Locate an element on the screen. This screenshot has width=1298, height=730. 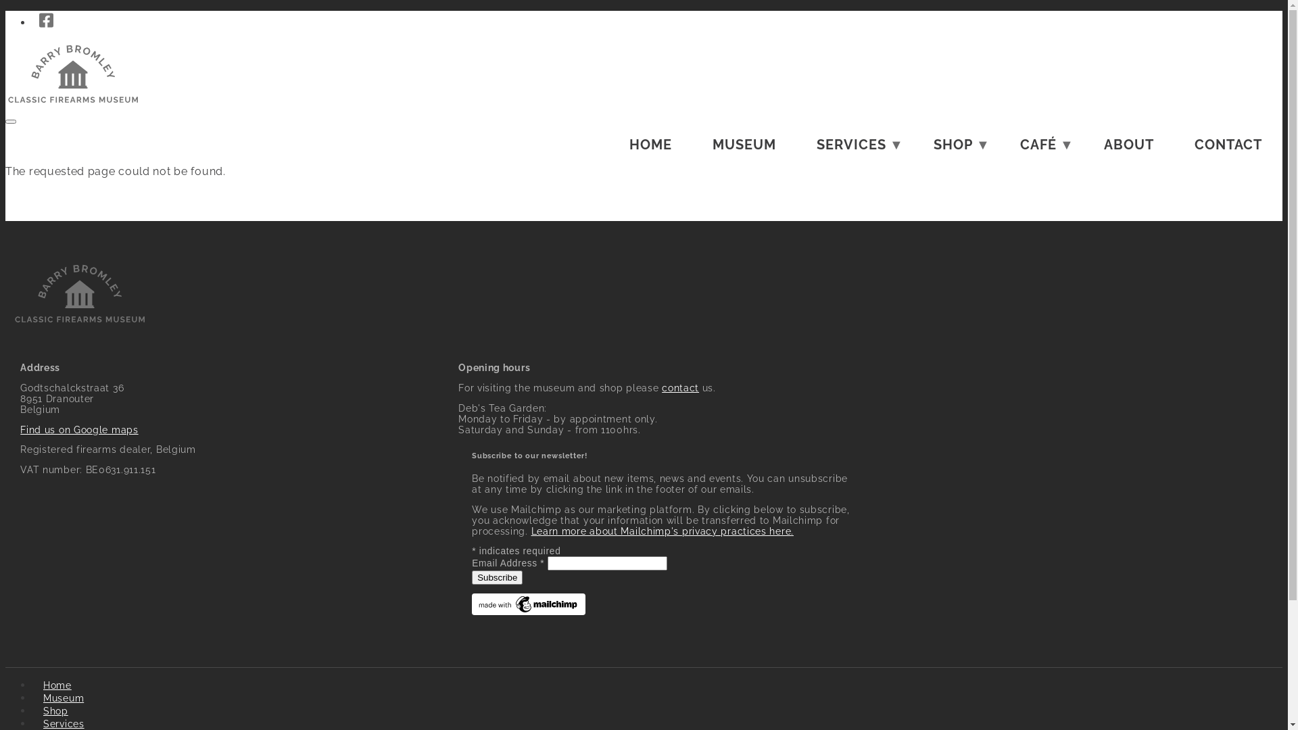
Home is located at coordinates (73, 105).